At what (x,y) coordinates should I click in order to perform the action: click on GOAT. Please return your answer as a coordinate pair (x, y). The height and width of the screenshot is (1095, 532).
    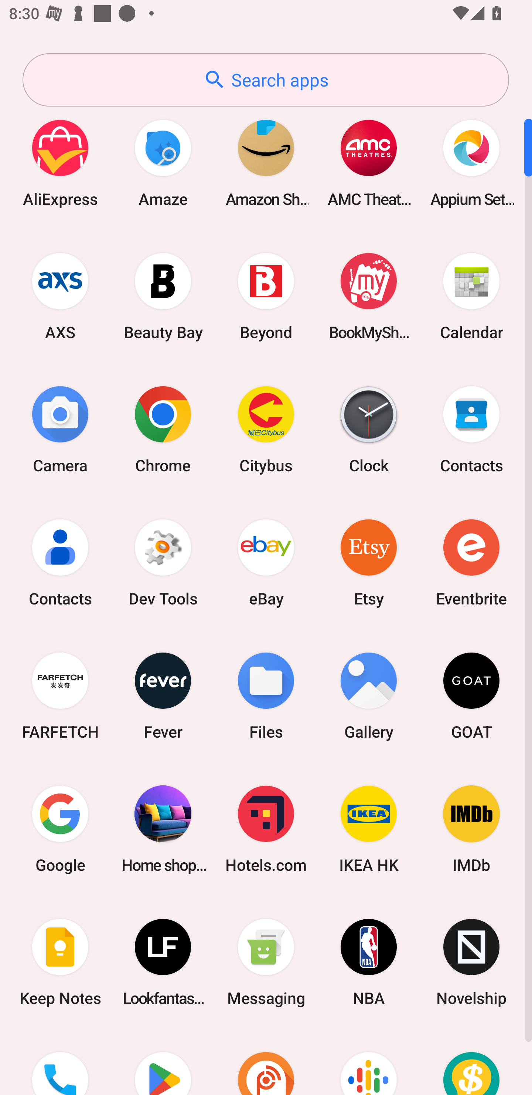
    Looking at the image, I should click on (471, 695).